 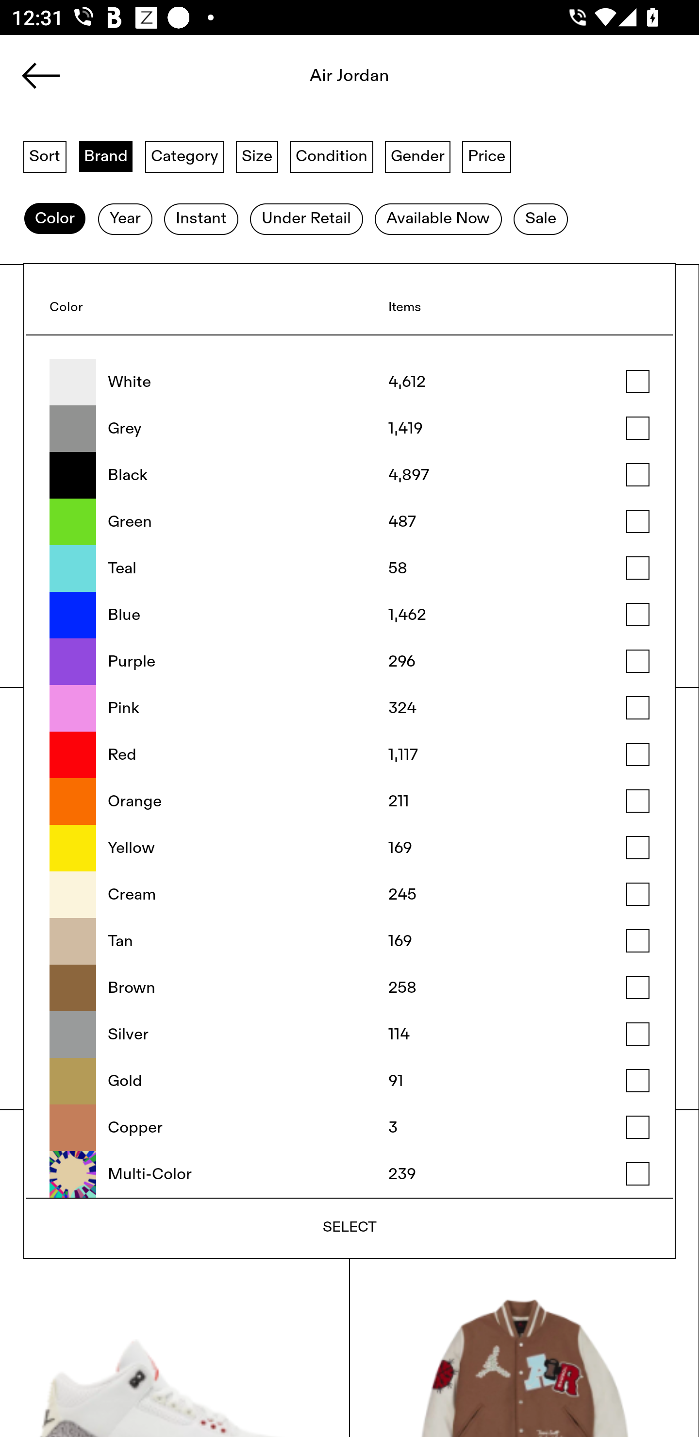 What do you see at coordinates (417, 156) in the screenshot?
I see `Gender` at bounding box center [417, 156].